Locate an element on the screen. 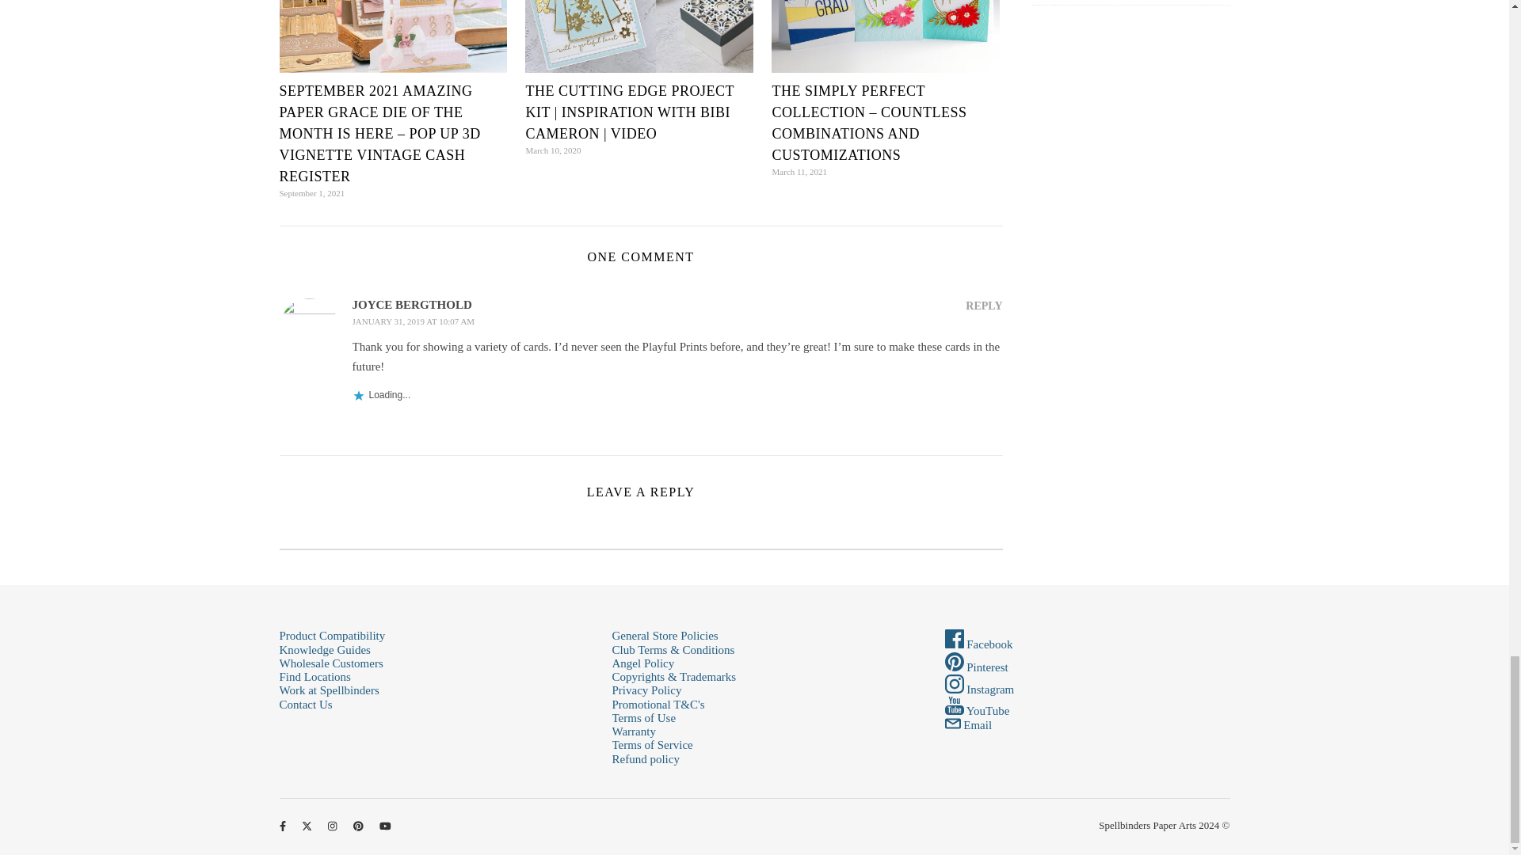  YouTube is located at coordinates (977, 711).